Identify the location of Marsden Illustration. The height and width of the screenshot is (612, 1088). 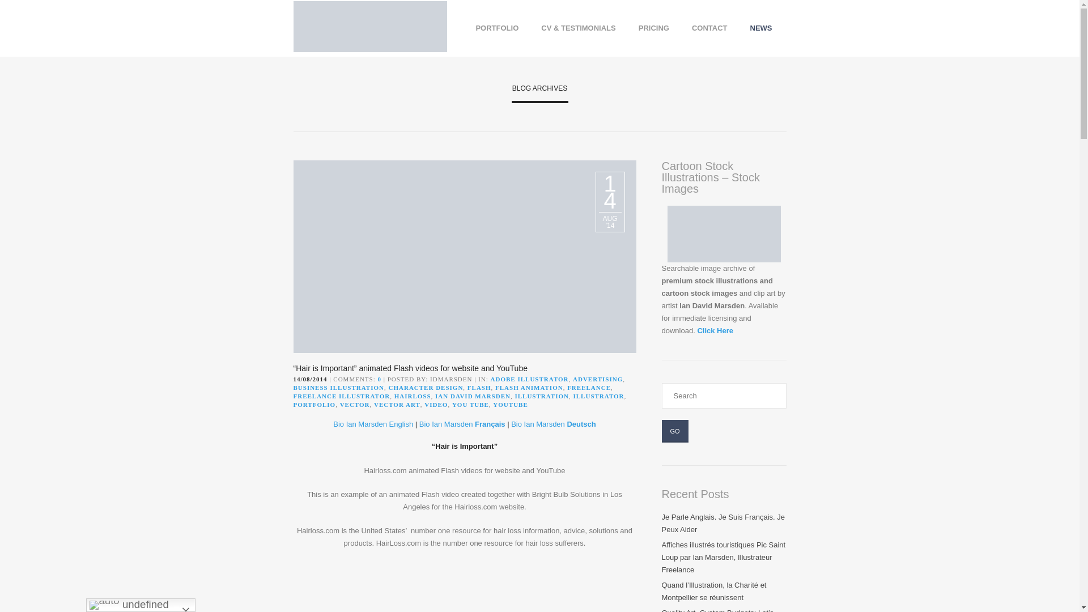
(371, 28).